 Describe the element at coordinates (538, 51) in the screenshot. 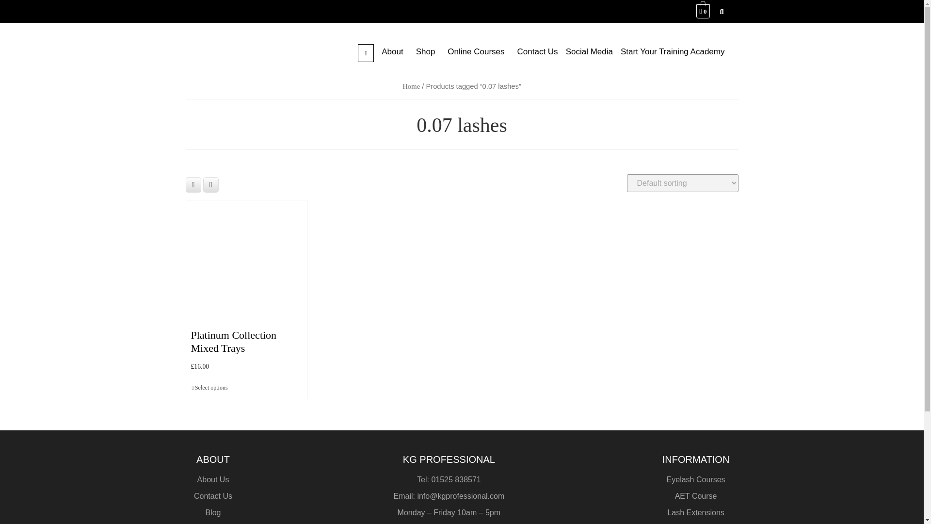

I see `Contact Us` at that location.